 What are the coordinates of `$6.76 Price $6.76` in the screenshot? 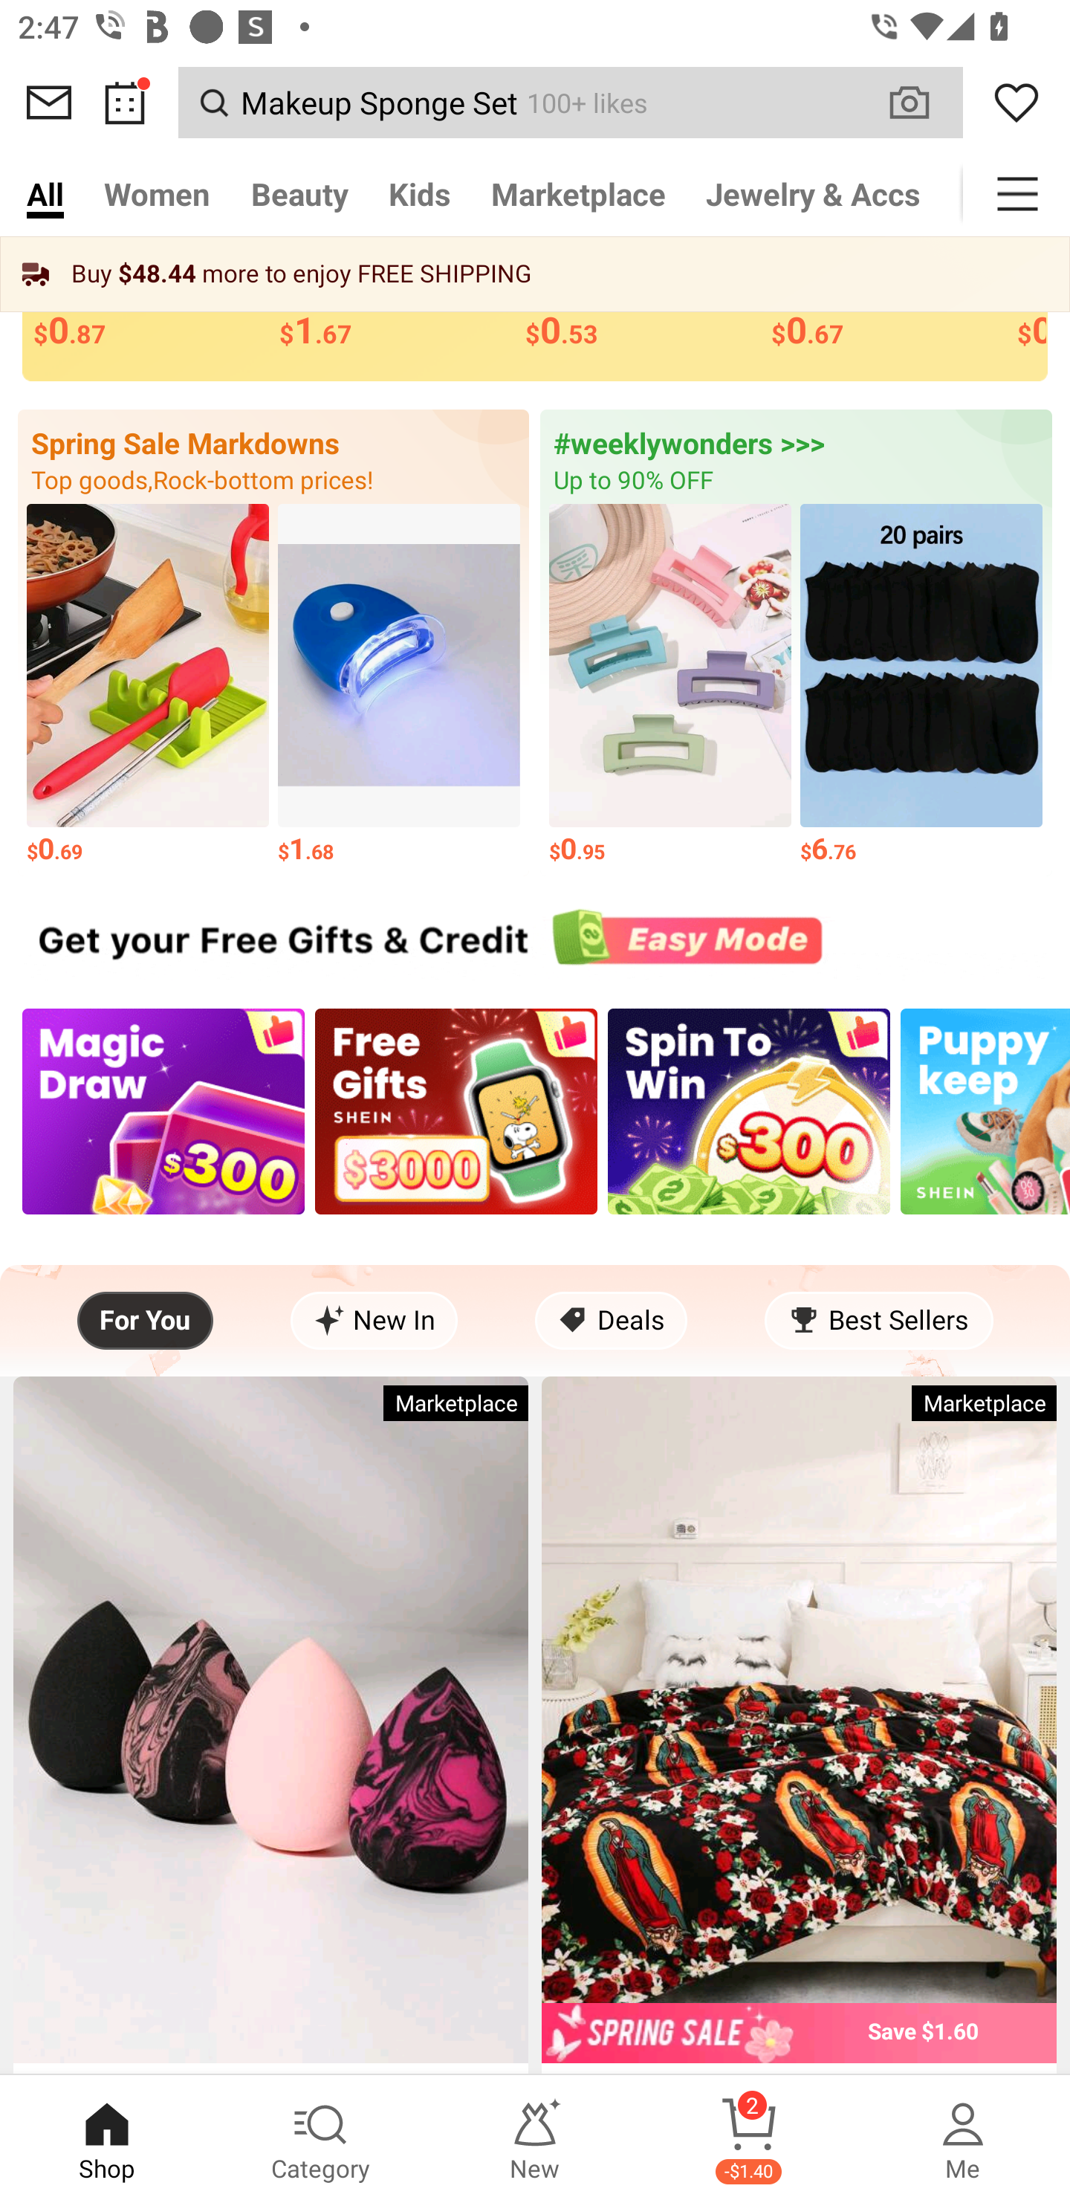 It's located at (921, 685).